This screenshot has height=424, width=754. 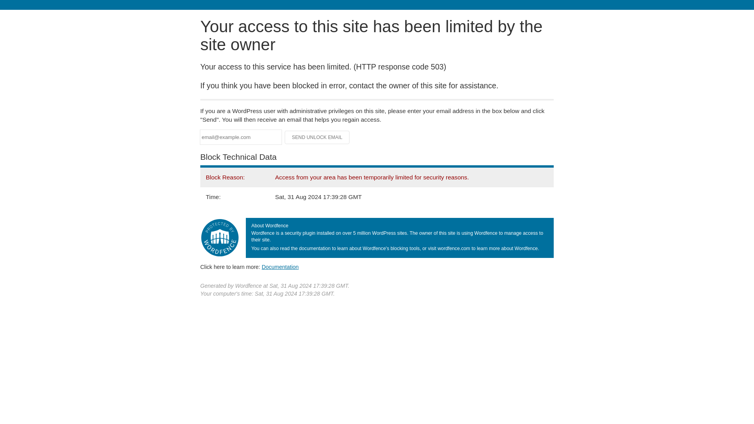 I want to click on Documentation, so click(x=280, y=267).